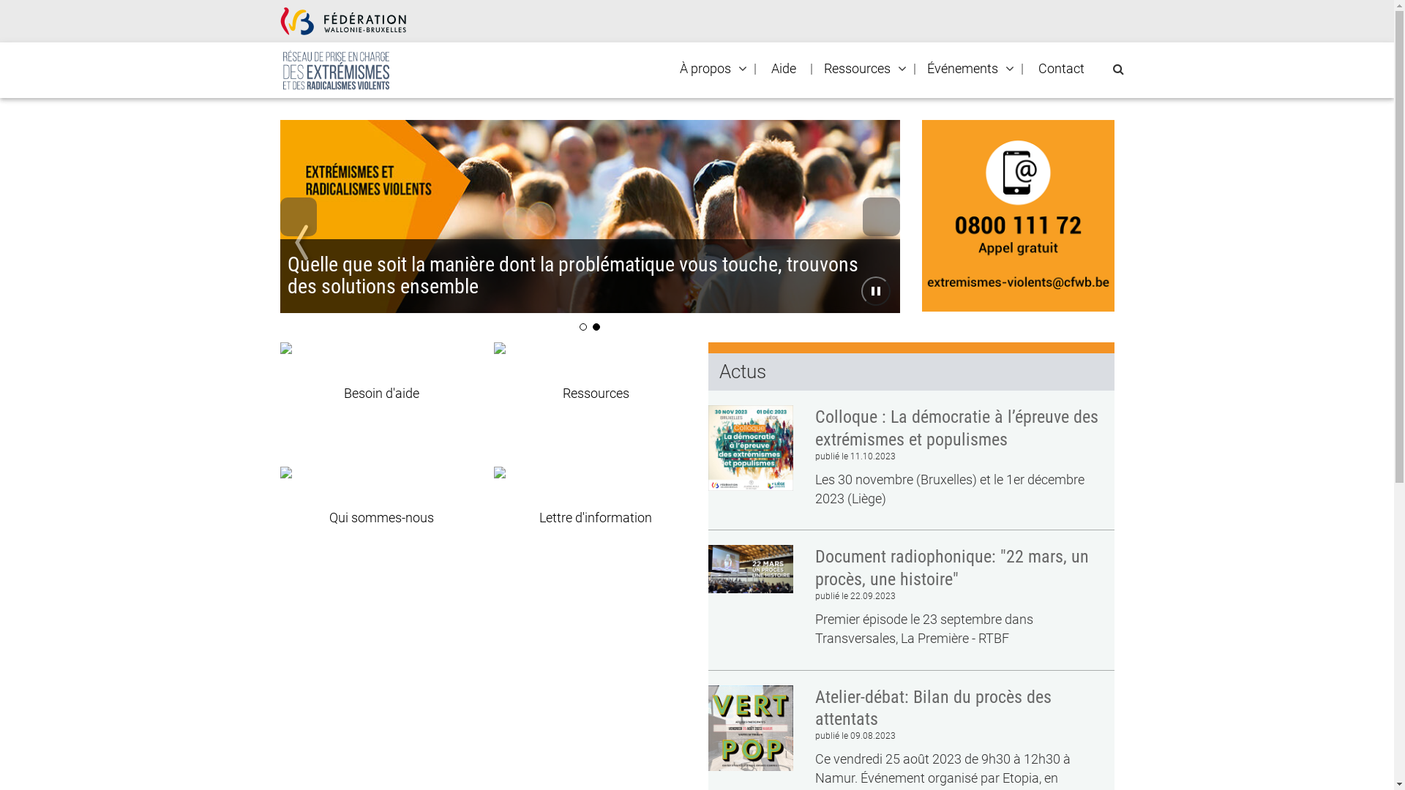  What do you see at coordinates (6, 12) in the screenshot?
I see `Recherche` at bounding box center [6, 12].